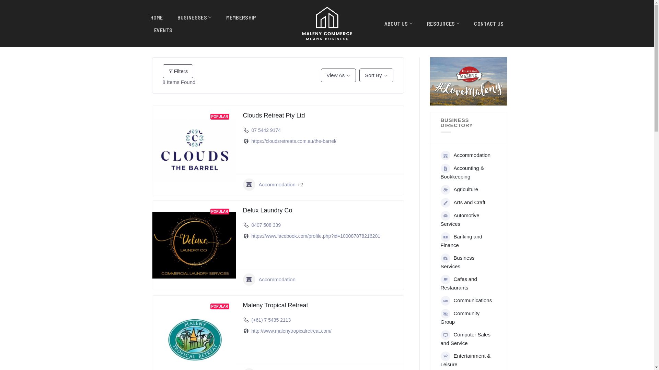 This screenshot has width=659, height=370. What do you see at coordinates (467, 360) in the screenshot?
I see `Entertainment & Leisure` at bounding box center [467, 360].